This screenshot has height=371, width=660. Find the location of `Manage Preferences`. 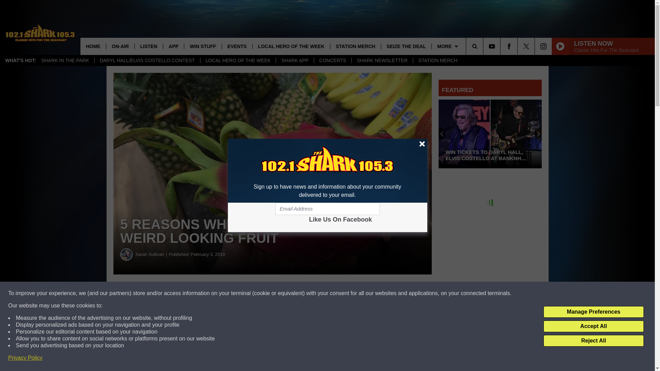

Manage Preferences is located at coordinates (593, 312).